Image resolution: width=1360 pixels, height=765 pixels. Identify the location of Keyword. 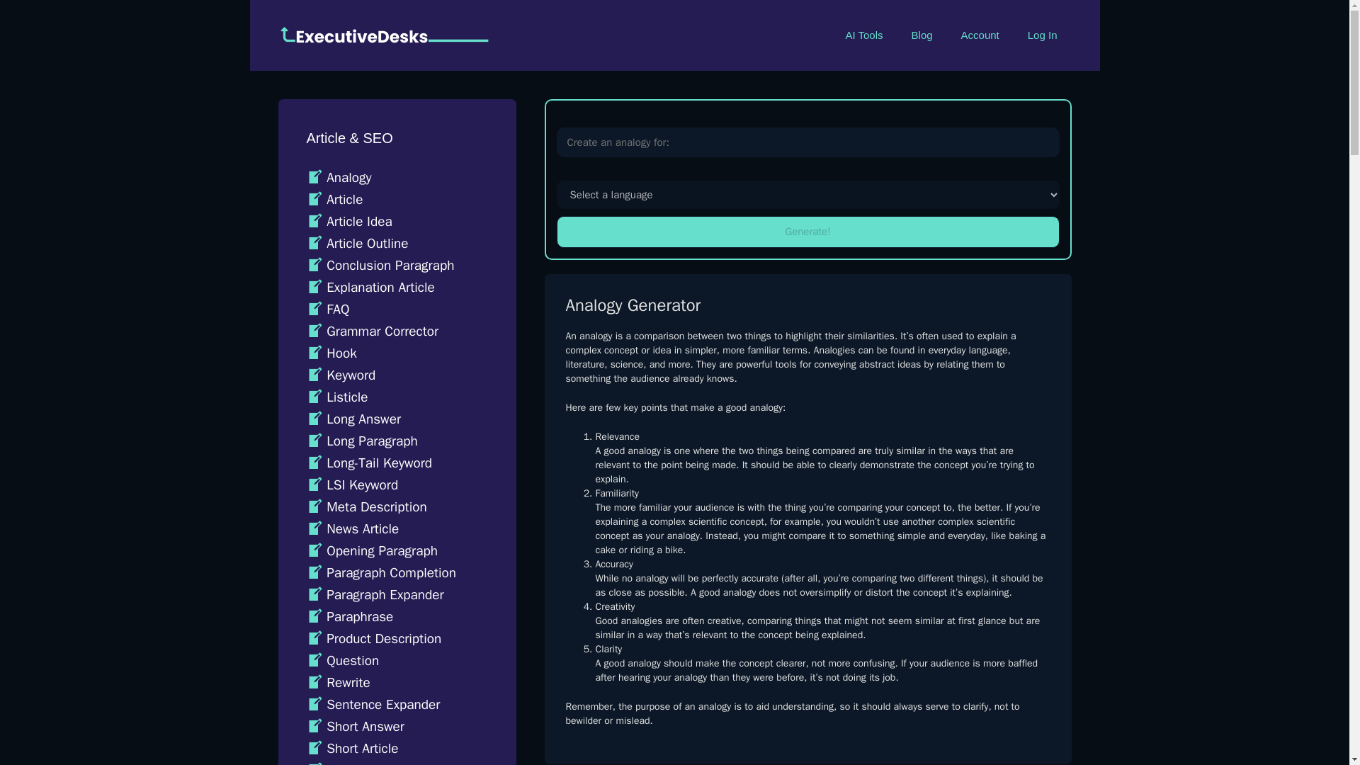
(340, 375).